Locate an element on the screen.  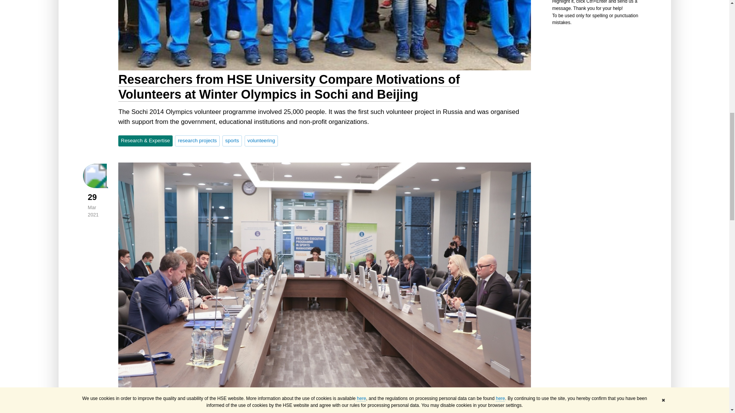
sports is located at coordinates (232, 141).